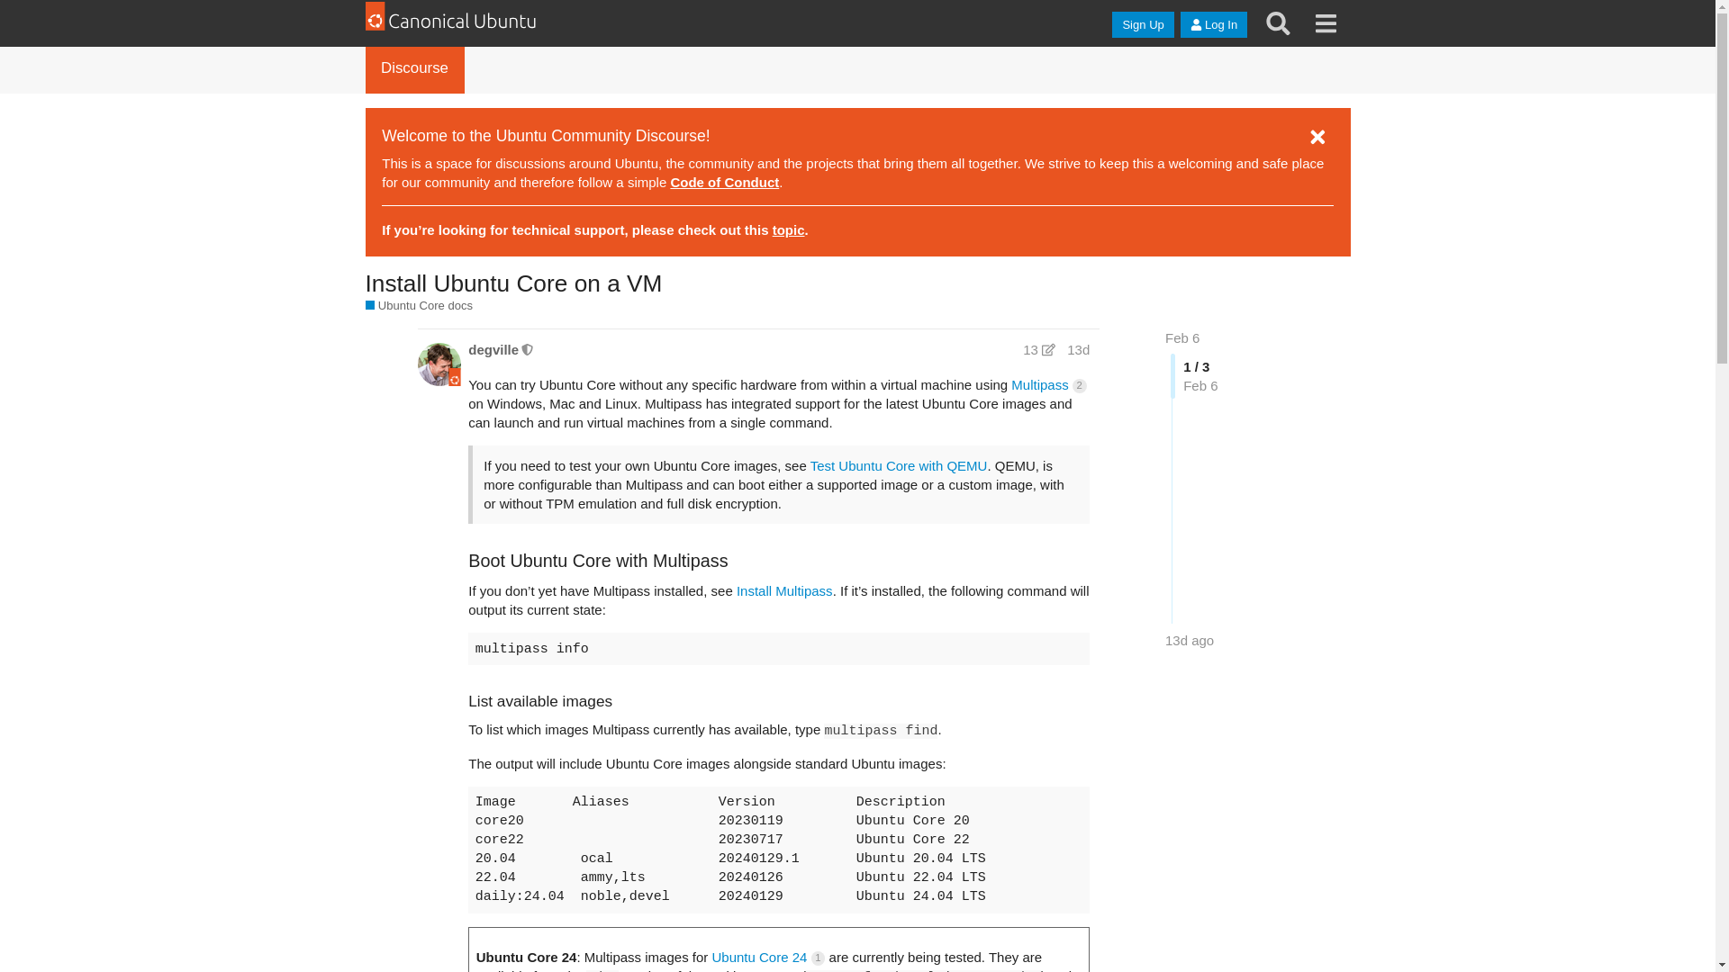  Describe the element at coordinates (767, 958) in the screenshot. I see `Ubuntu Core 24 1` at that location.